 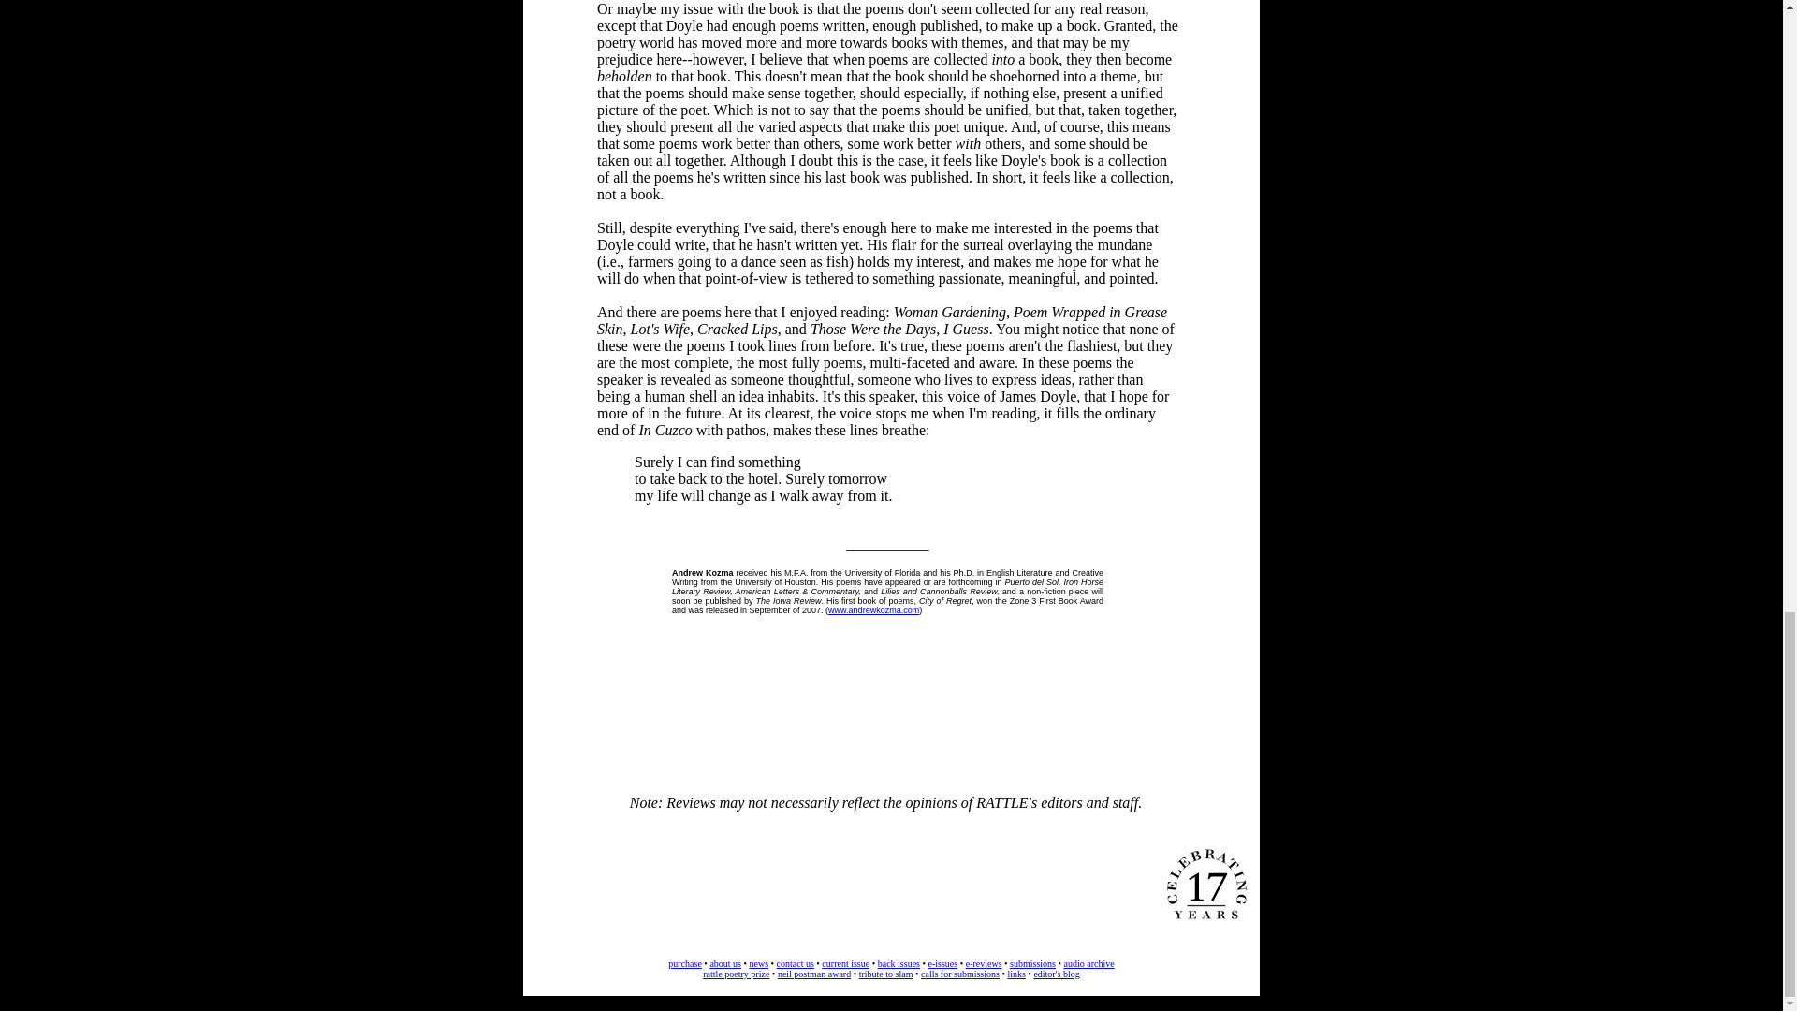 I want to click on current issue, so click(x=845, y=962).